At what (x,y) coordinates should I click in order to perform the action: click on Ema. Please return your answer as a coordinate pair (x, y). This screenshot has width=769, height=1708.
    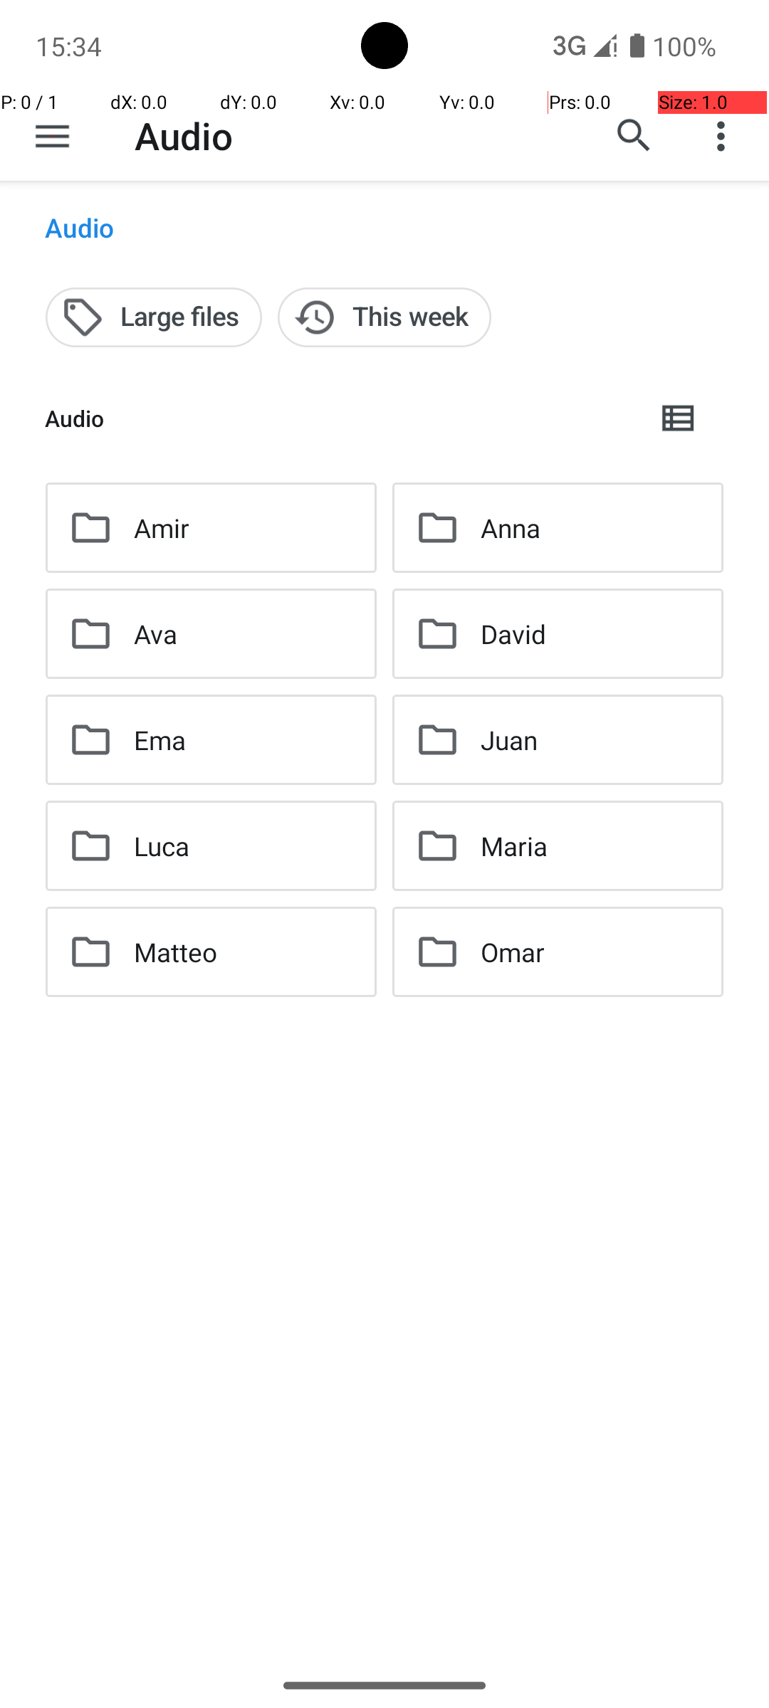
    Looking at the image, I should click on (159, 740).